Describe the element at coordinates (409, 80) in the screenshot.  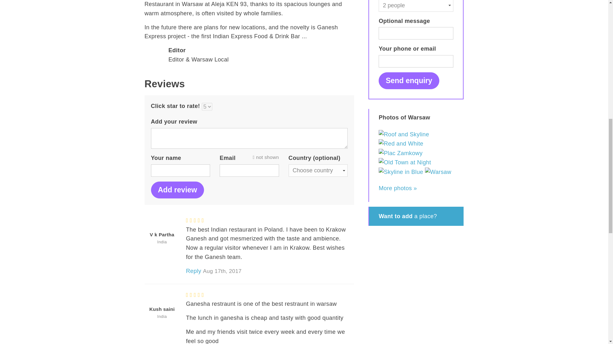
I see `Send enquiry` at that location.